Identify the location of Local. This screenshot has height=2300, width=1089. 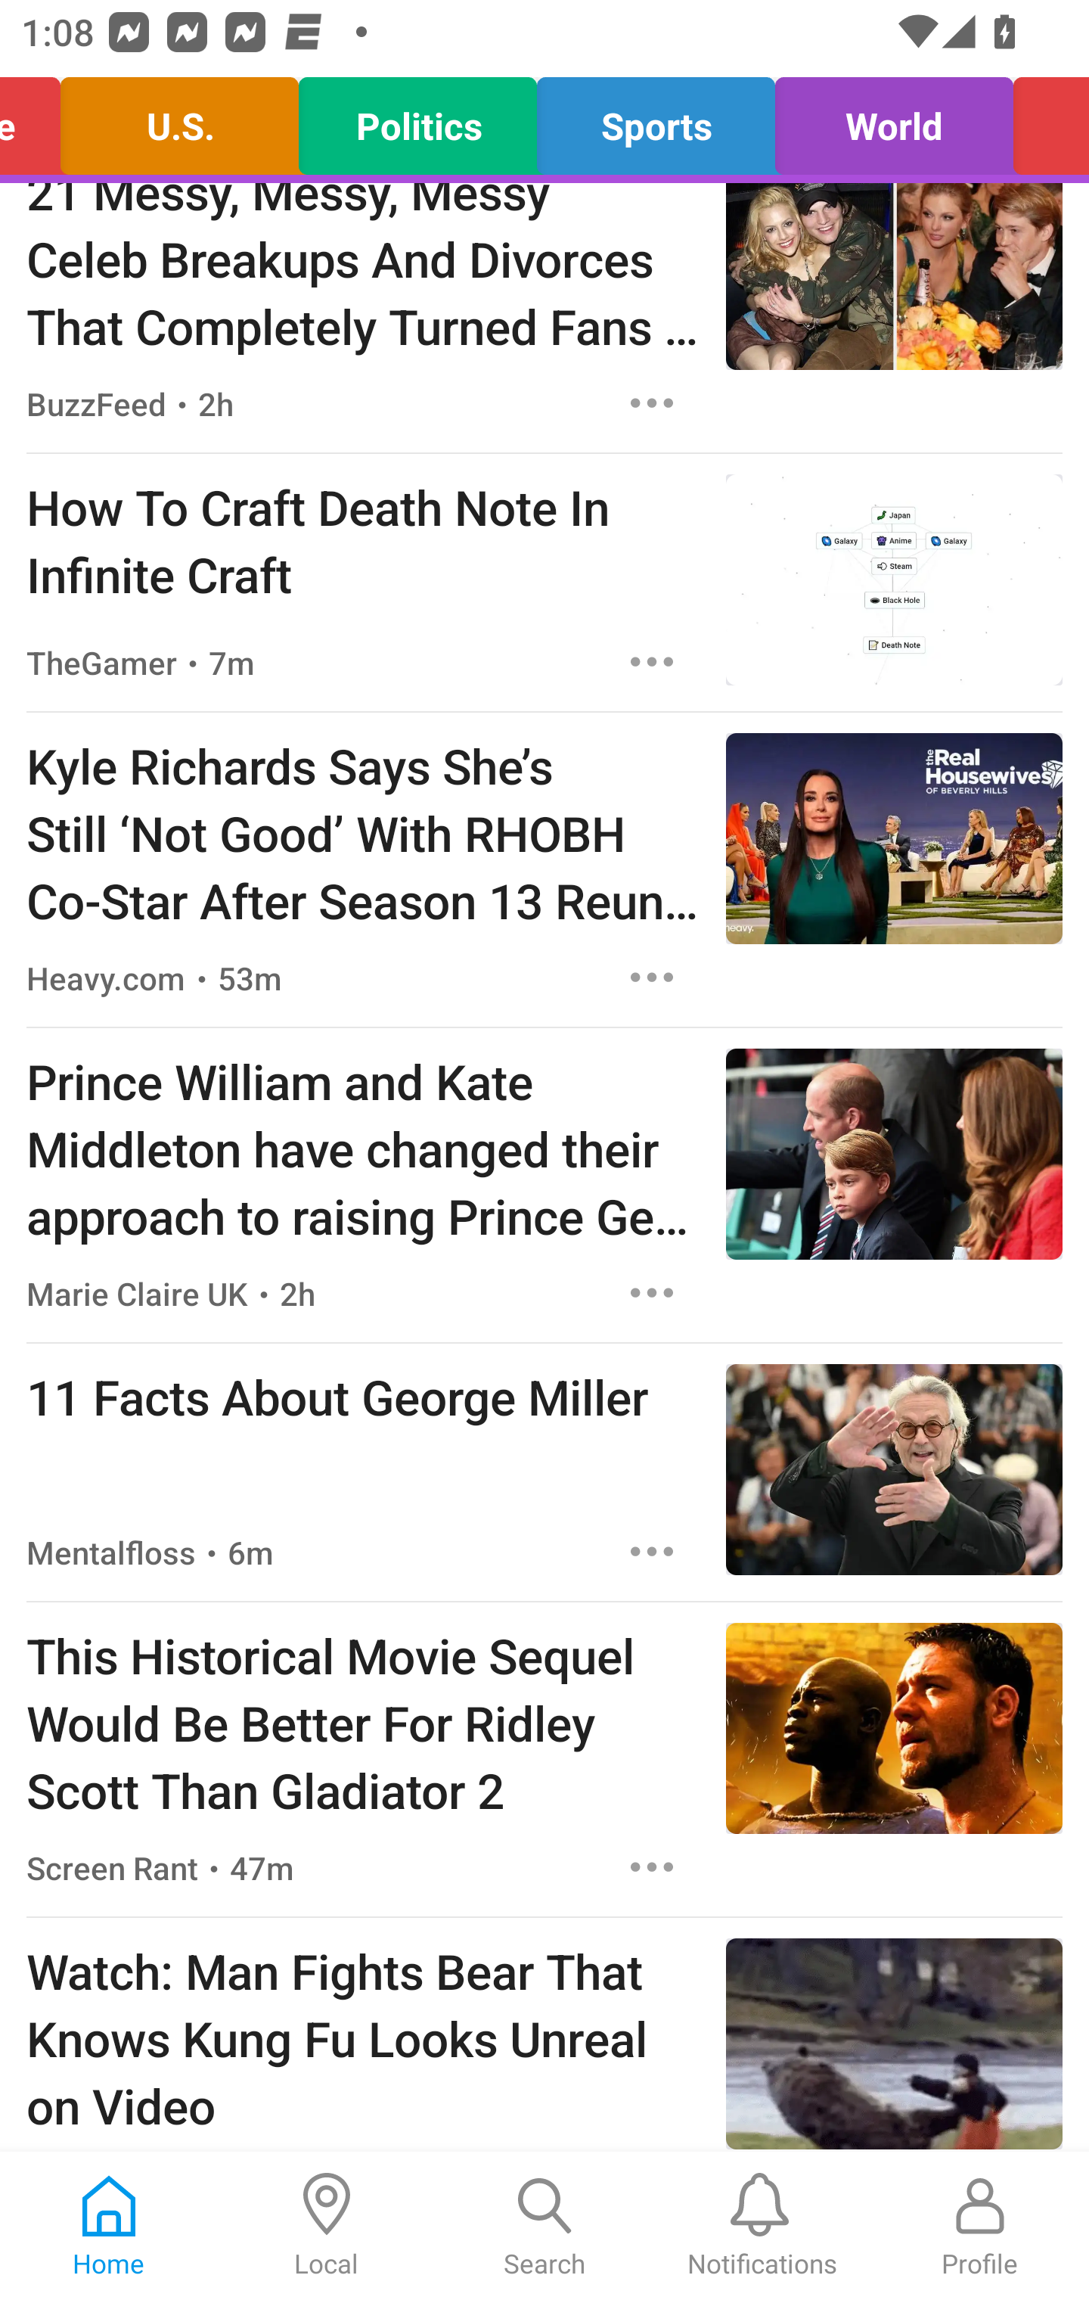
(327, 2226).